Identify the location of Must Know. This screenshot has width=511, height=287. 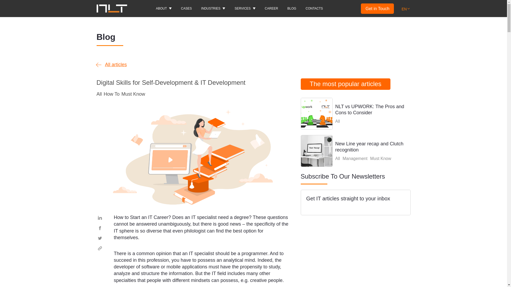
(133, 94).